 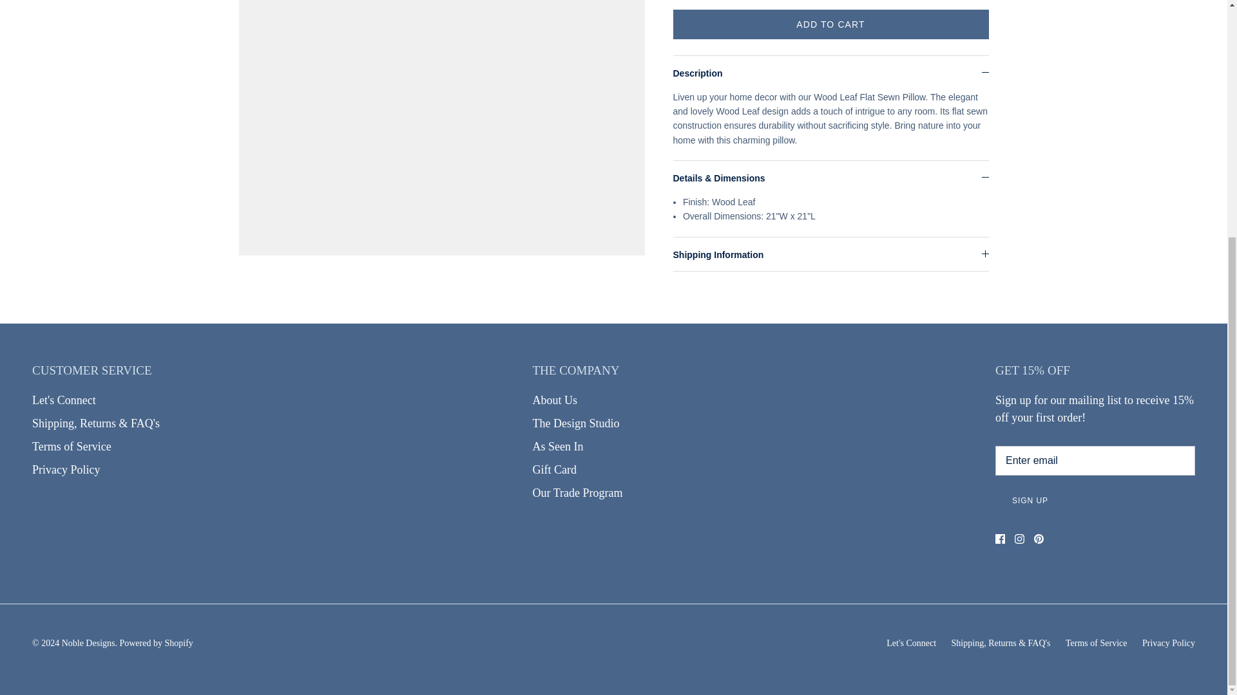 What do you see at coordinates (1000, 539) in the screenshot?
I see `Facebook` at bounding box center [1000, 539].